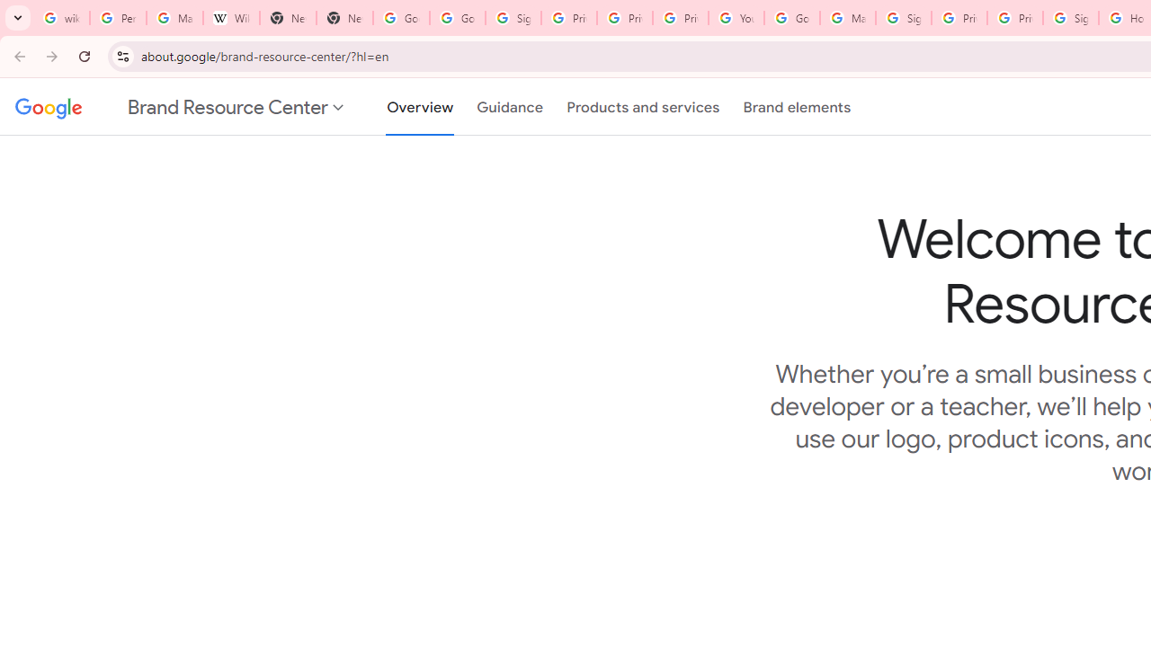  What do you see at coordinates (511, 107) in the screenshot?
I see `Guidance` at bounding box center [511, 107].